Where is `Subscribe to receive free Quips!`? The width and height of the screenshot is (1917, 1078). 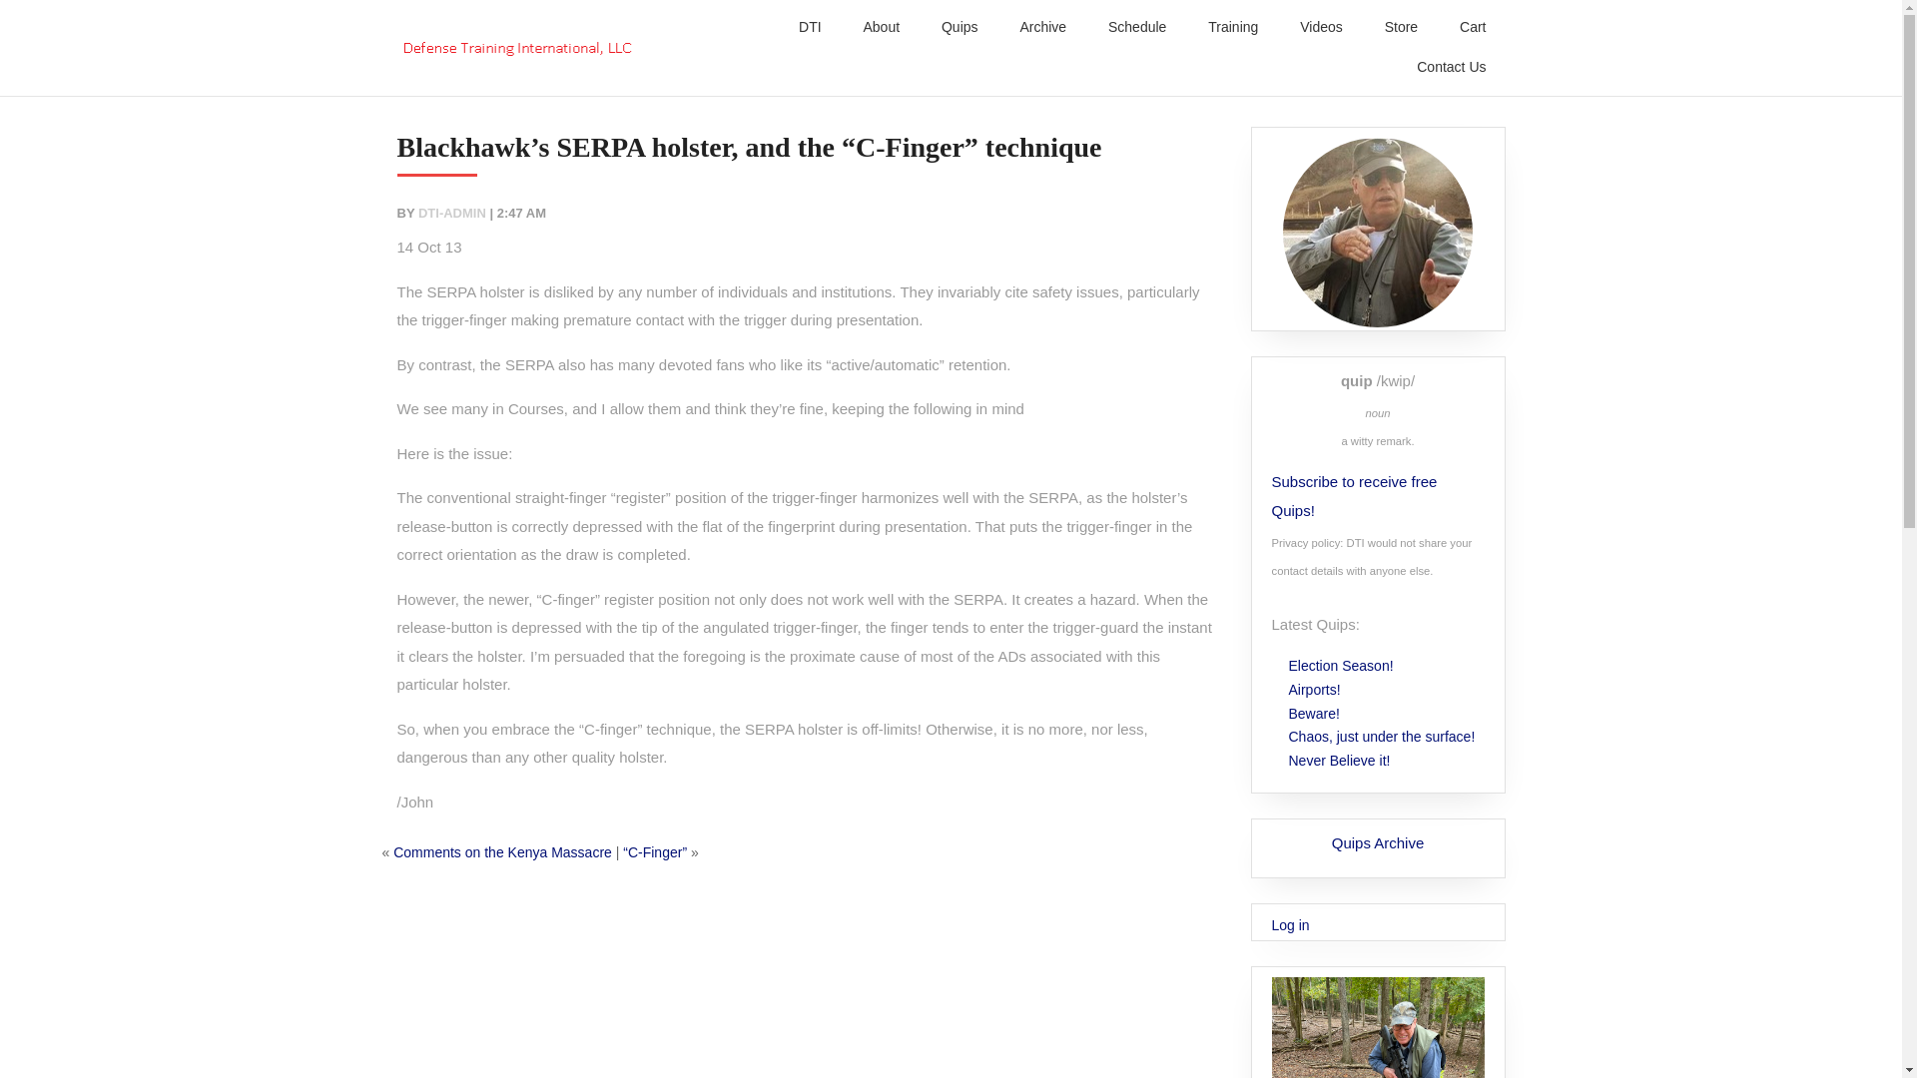
Subscribe to receive free Quips! is located at coordinates (1352, 495).